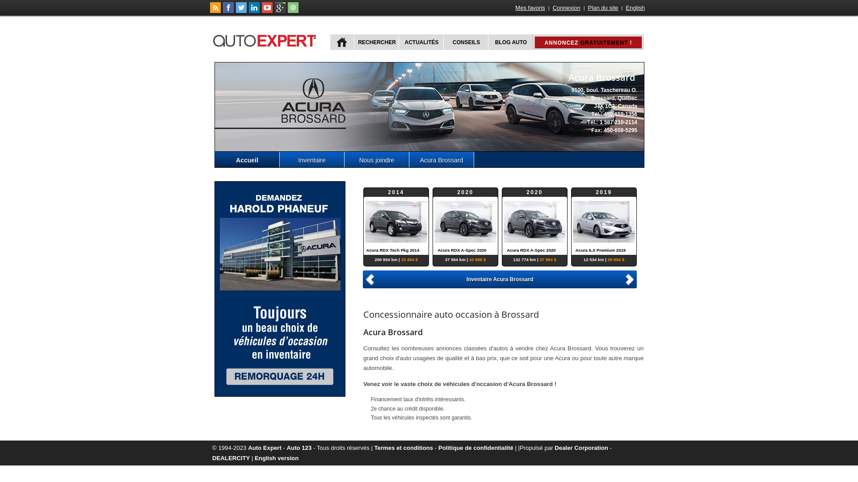 This screenshot has width=858, height=482. I want to click on Suivant, so click(631, 278).